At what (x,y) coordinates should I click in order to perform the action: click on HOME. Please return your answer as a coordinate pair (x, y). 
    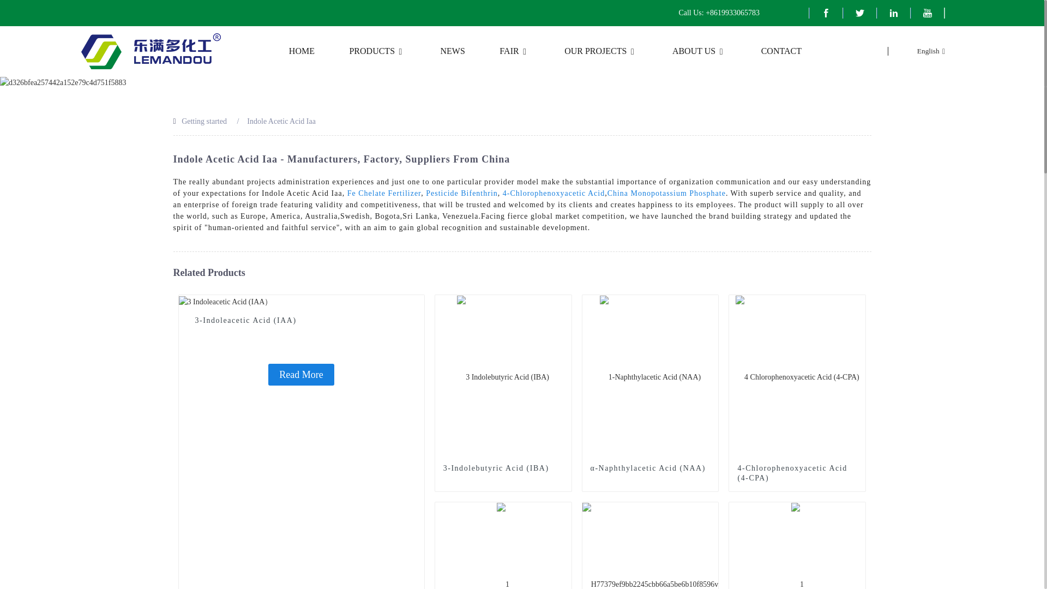
    Looking at the image, I should click on (302, 51).